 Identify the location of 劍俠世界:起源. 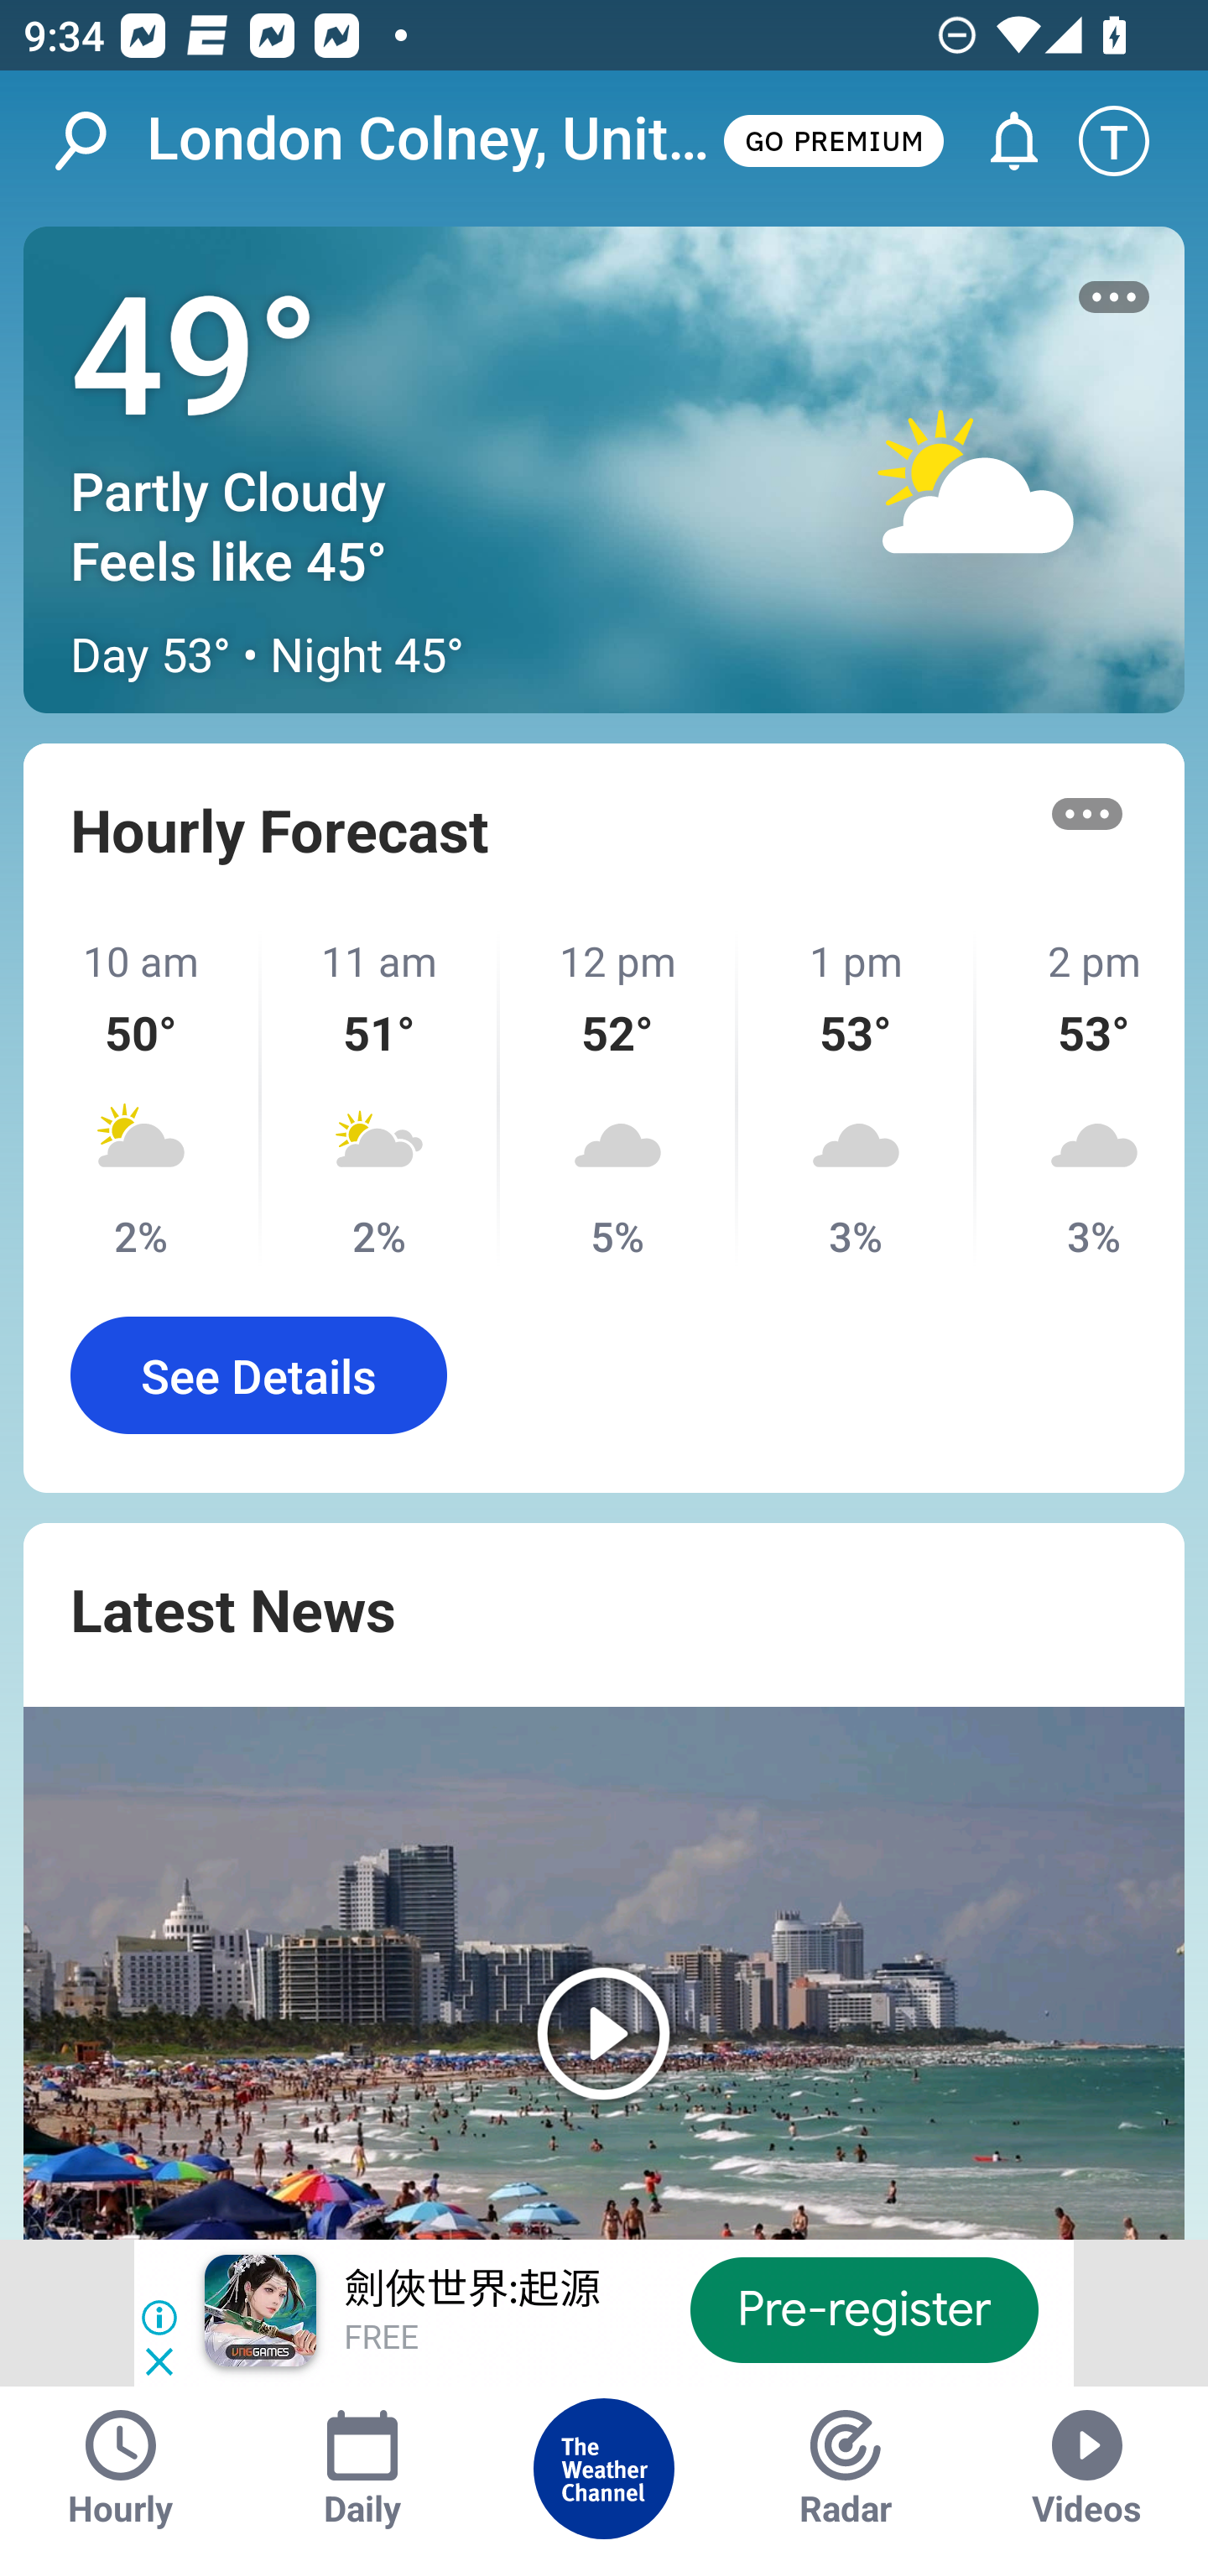
(471, 2291).